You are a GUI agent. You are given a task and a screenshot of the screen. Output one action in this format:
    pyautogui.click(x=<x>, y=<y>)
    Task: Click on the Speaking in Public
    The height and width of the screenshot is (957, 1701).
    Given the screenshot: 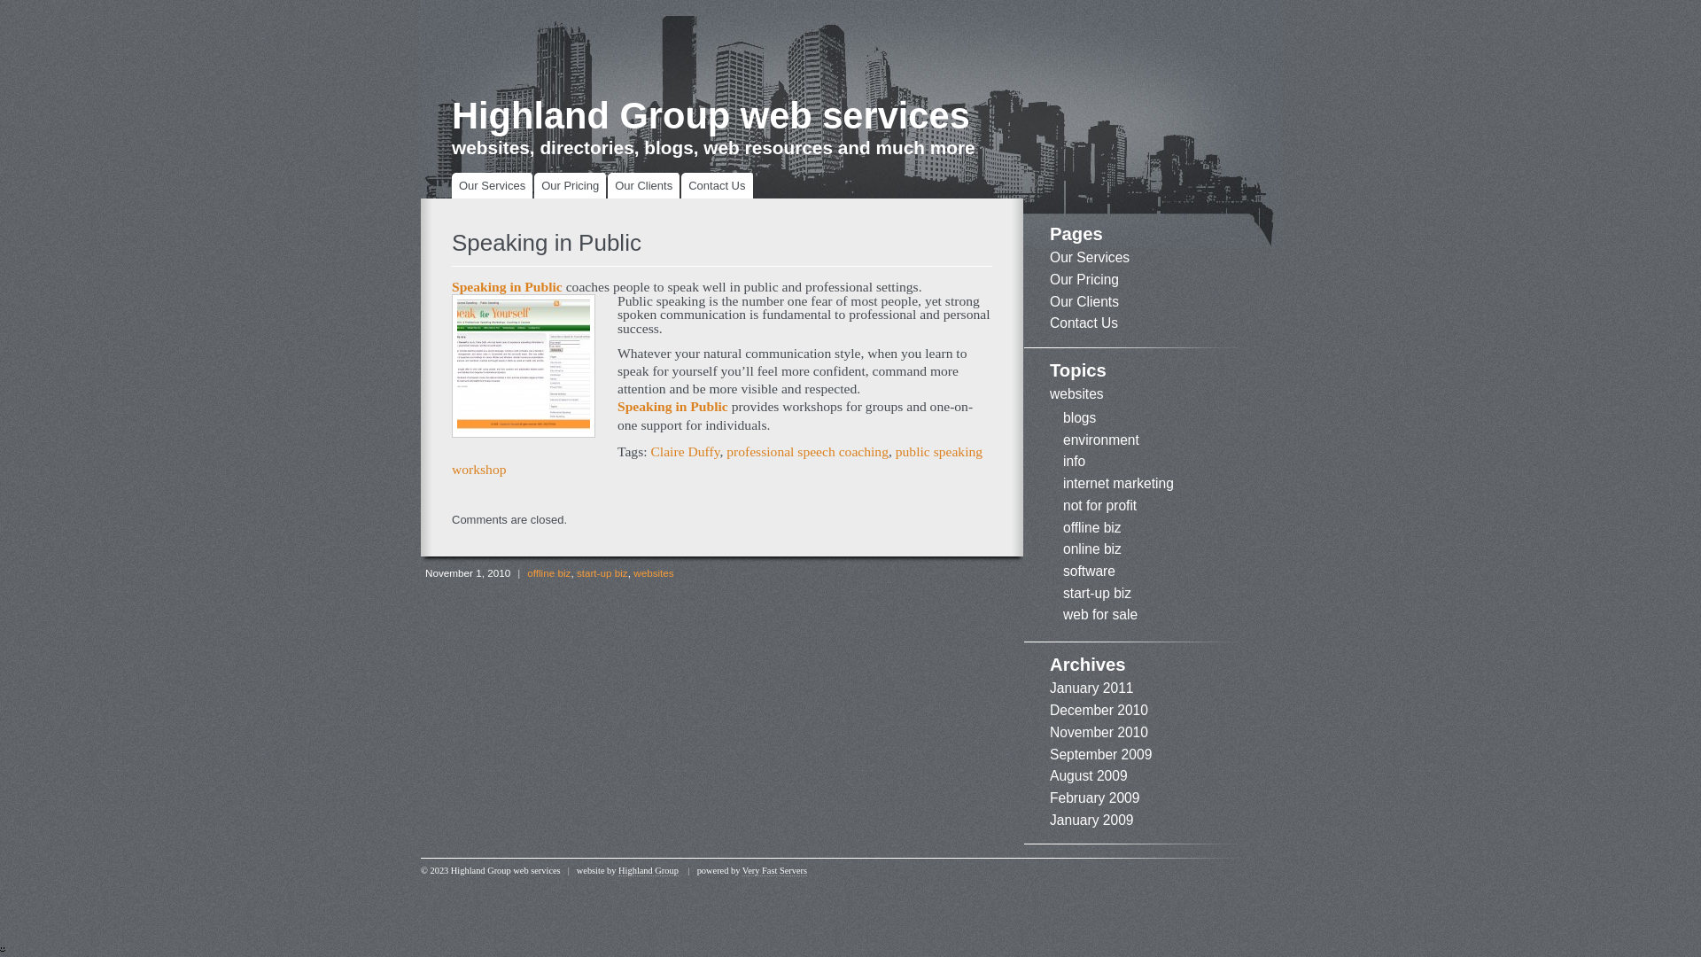 What is the action you would take?
    pyautogui.click(x=509, y=287)
    